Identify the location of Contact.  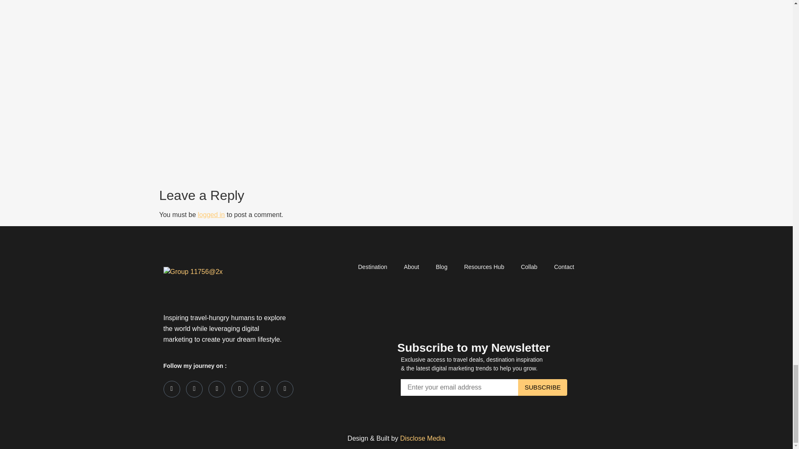
(561, 267).